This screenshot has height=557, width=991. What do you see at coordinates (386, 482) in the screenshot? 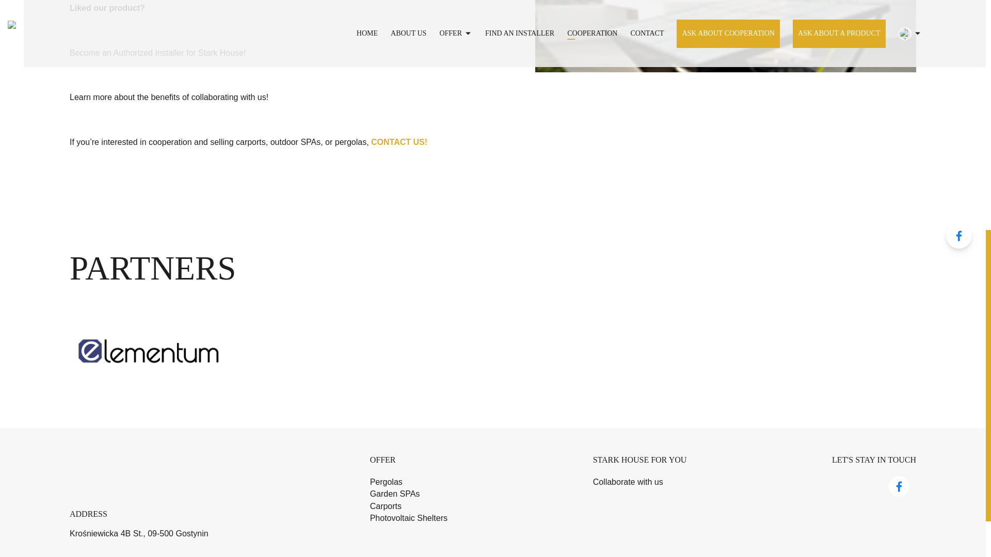
I see `Pergolas` at bounding box center [386, 482].